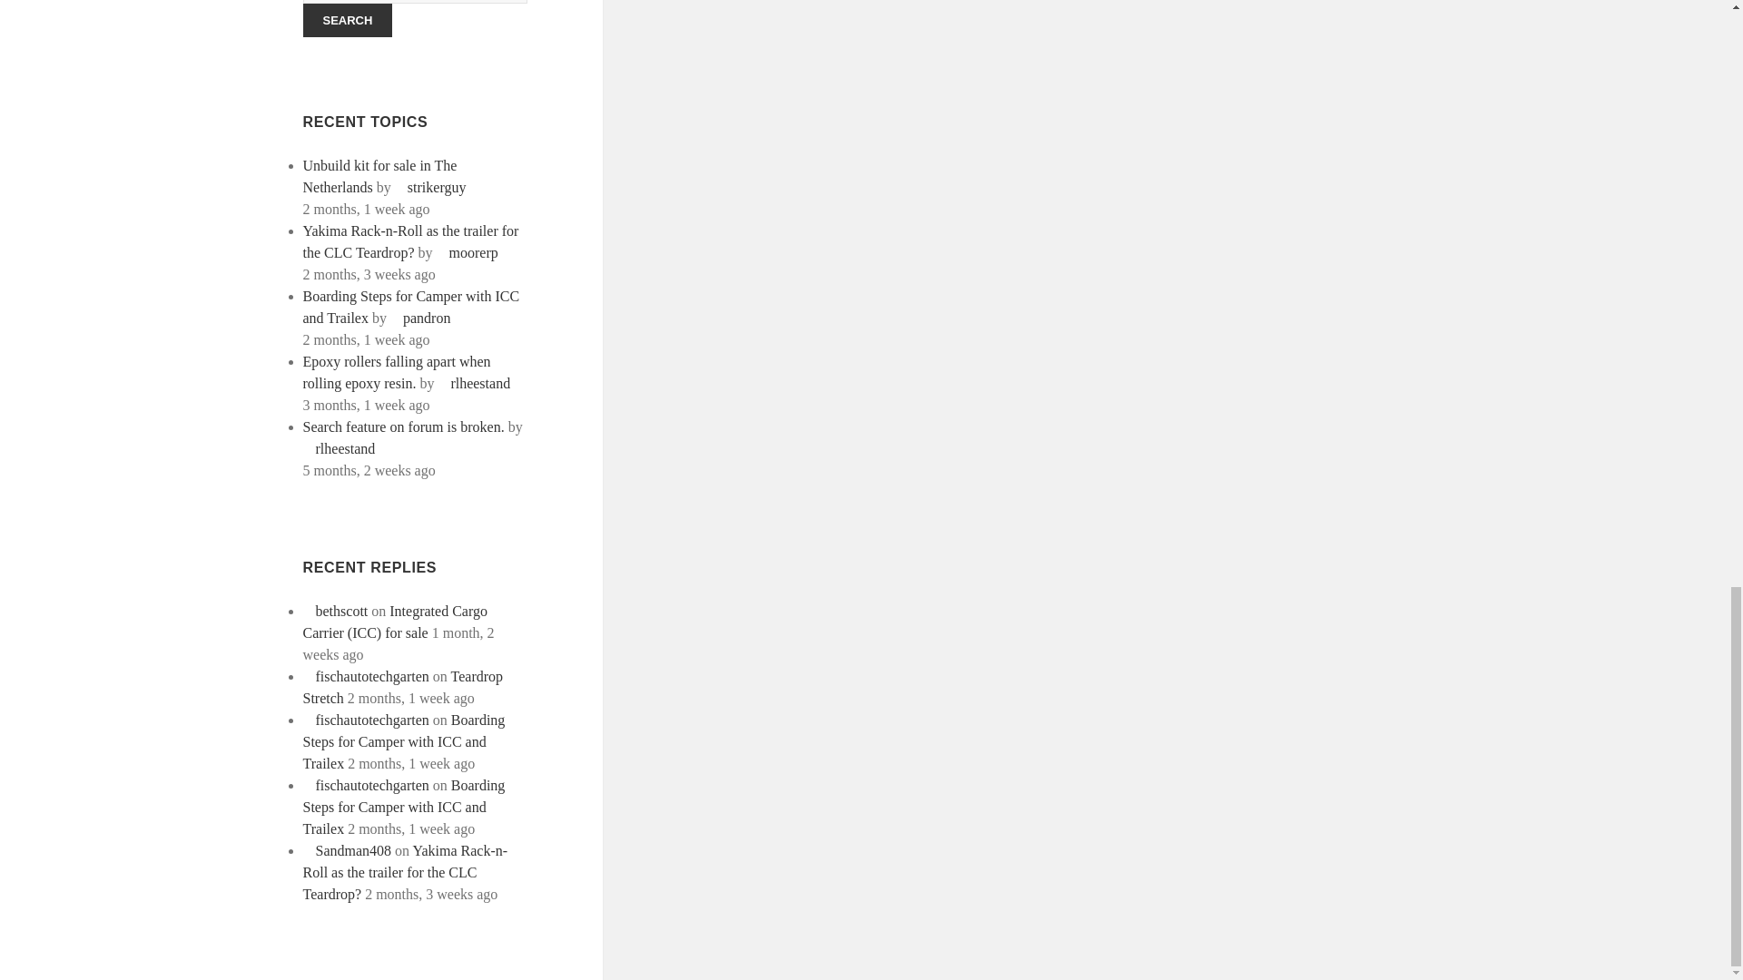  What do you see at coordinates (340, 448) in the screenshot?
I see `View rlheestand's profile` at bounding box center [340, 448].